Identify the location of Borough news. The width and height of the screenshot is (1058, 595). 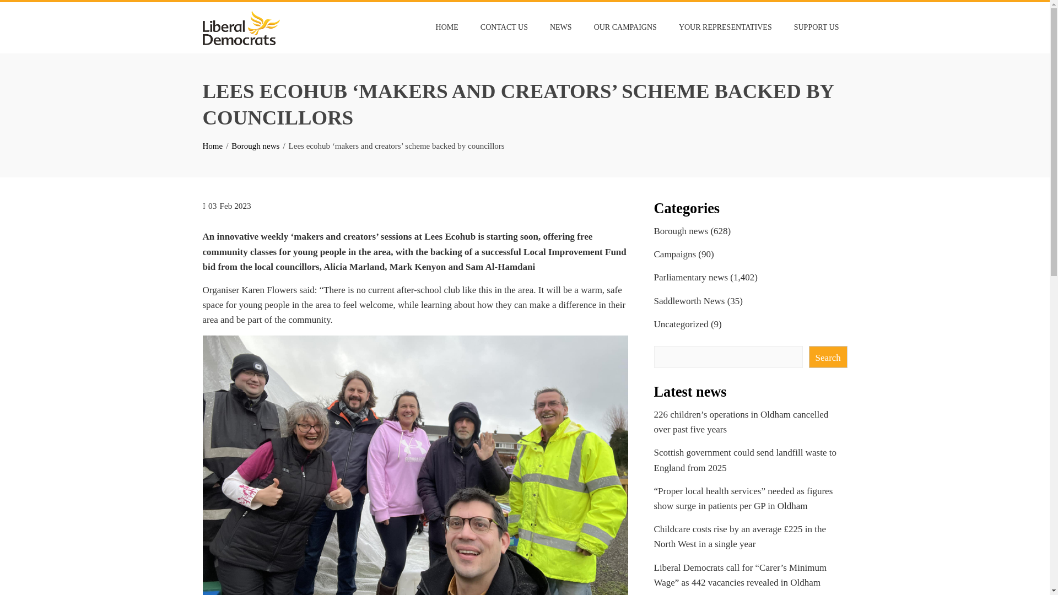
(255, 146).